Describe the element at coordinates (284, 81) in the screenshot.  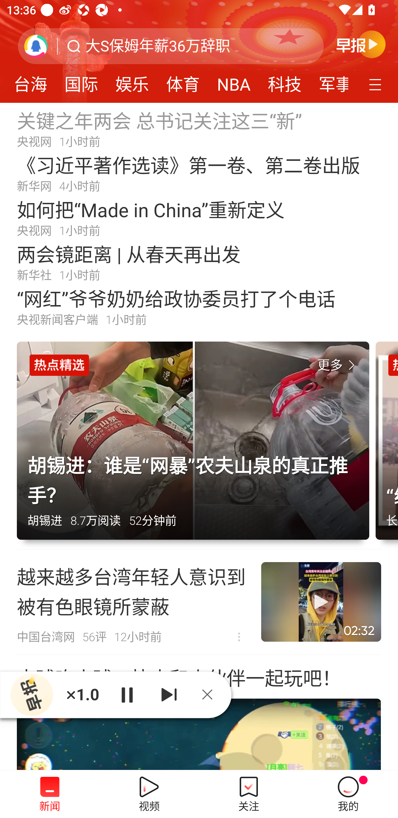
I see `科技` at that location.